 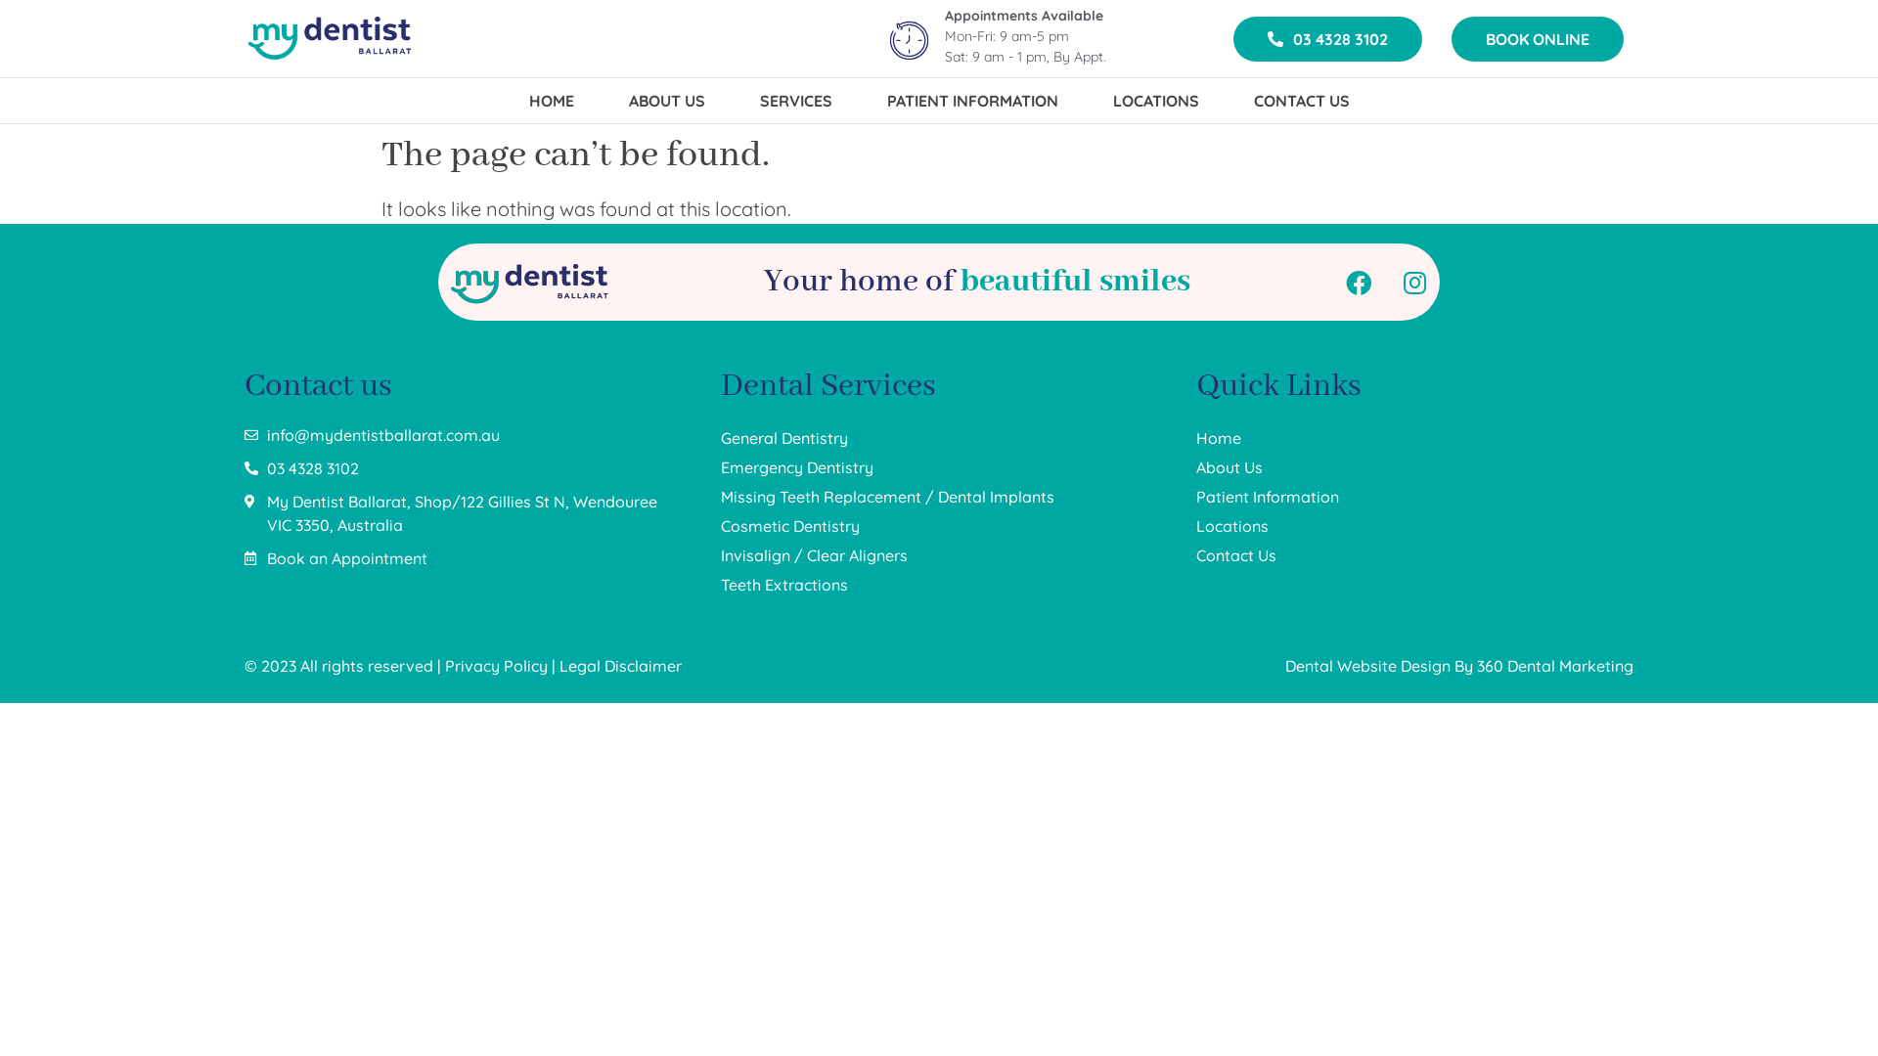 I want to click on Locations, so click(x=1414, y=526).